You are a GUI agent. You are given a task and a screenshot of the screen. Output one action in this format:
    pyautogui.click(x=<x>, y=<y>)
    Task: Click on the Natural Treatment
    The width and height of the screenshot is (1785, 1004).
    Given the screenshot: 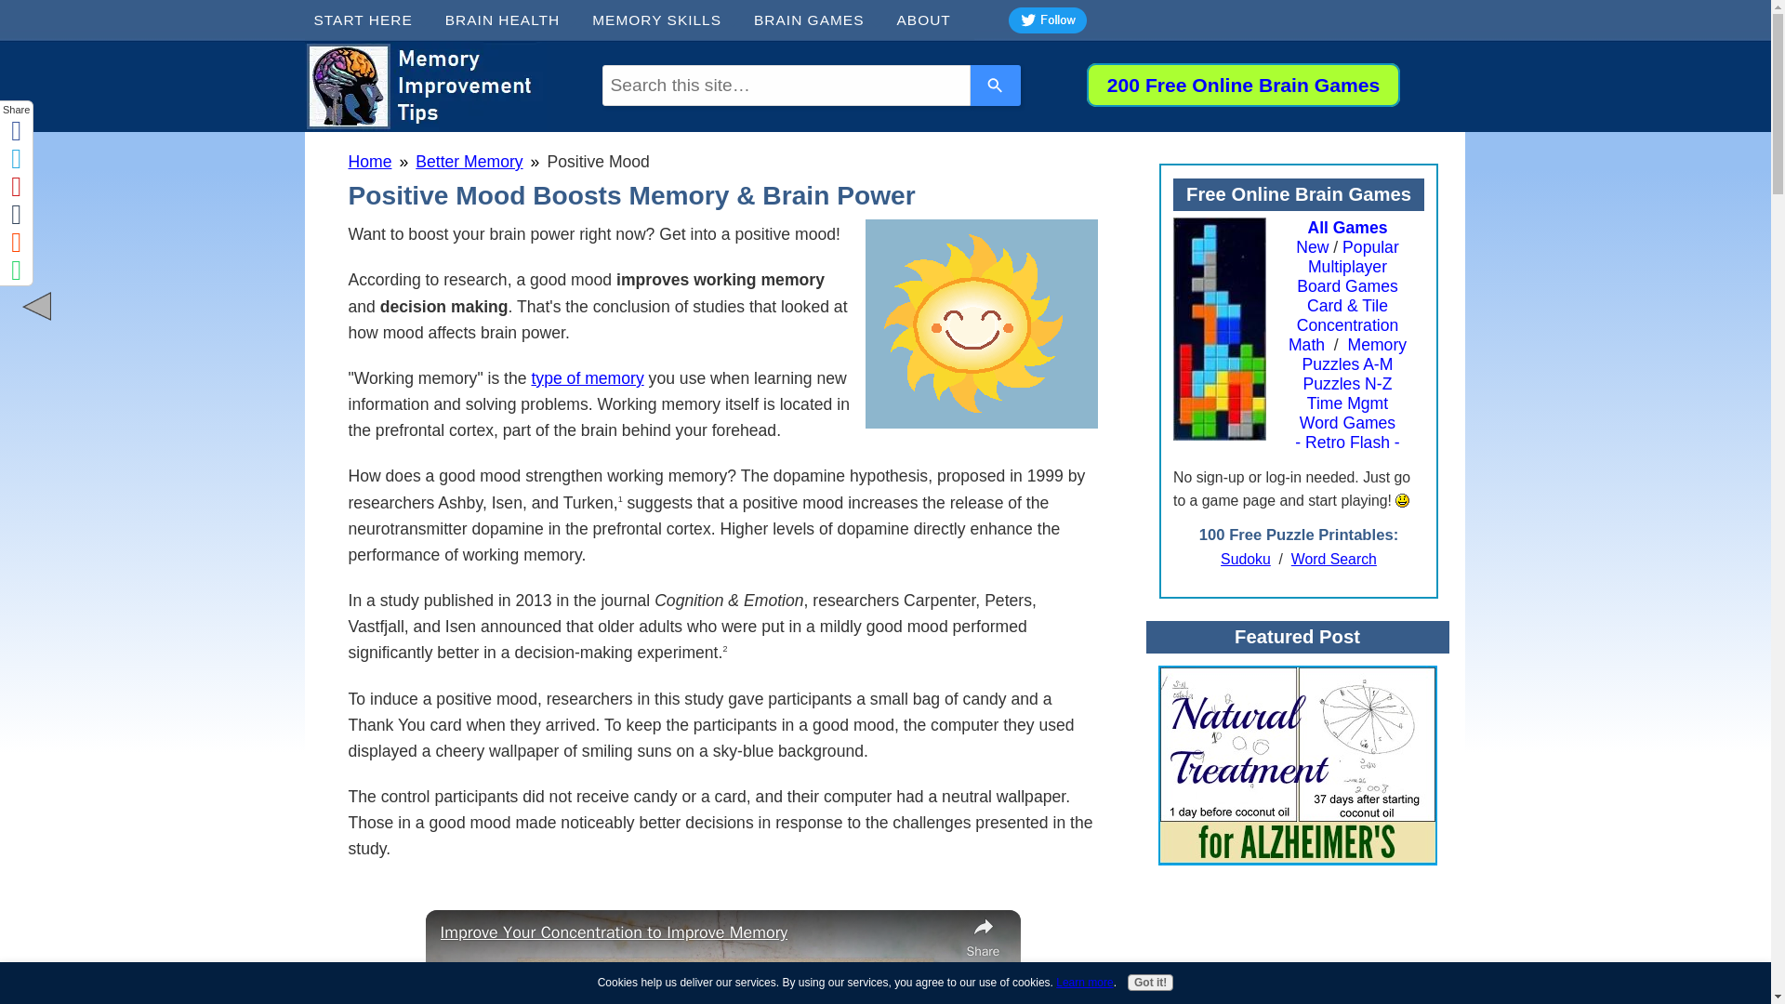 What is the action you would take?
    pyautogui.click(x=1298, y=765)
    